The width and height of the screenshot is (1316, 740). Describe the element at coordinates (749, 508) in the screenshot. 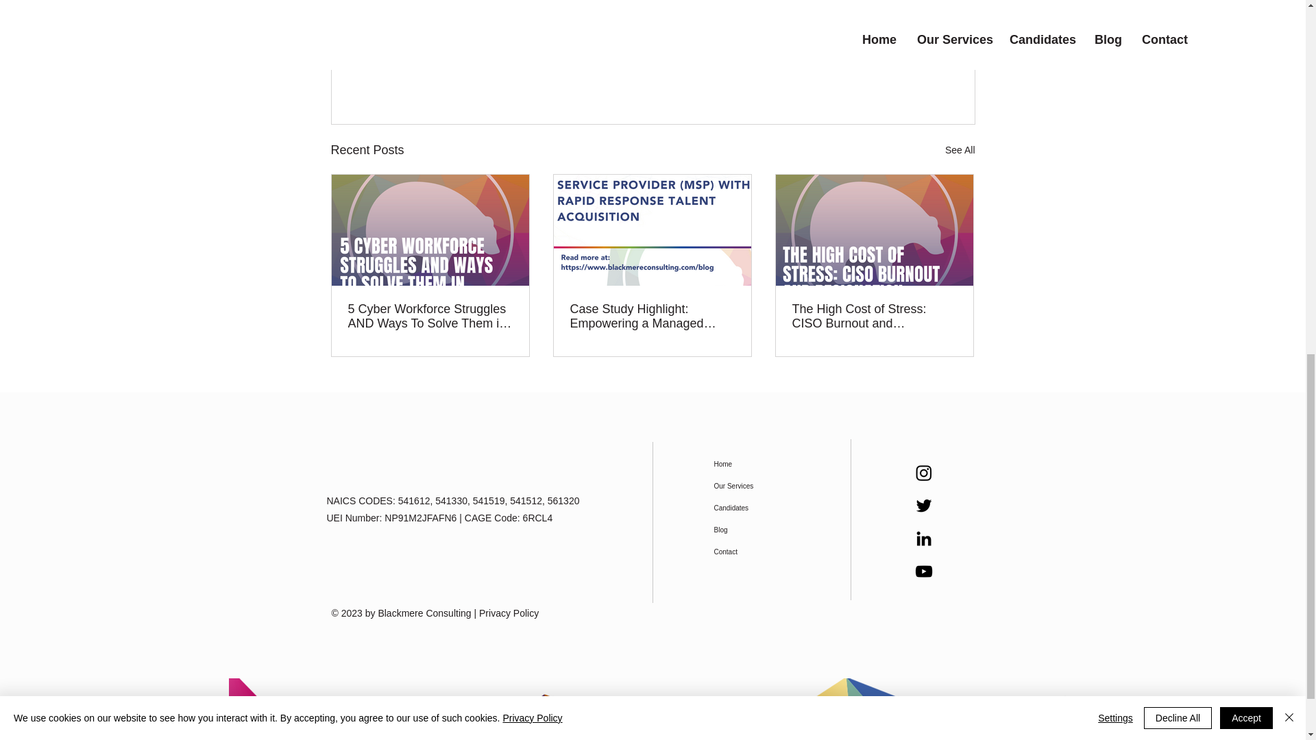

I see `Candidates` at that location.